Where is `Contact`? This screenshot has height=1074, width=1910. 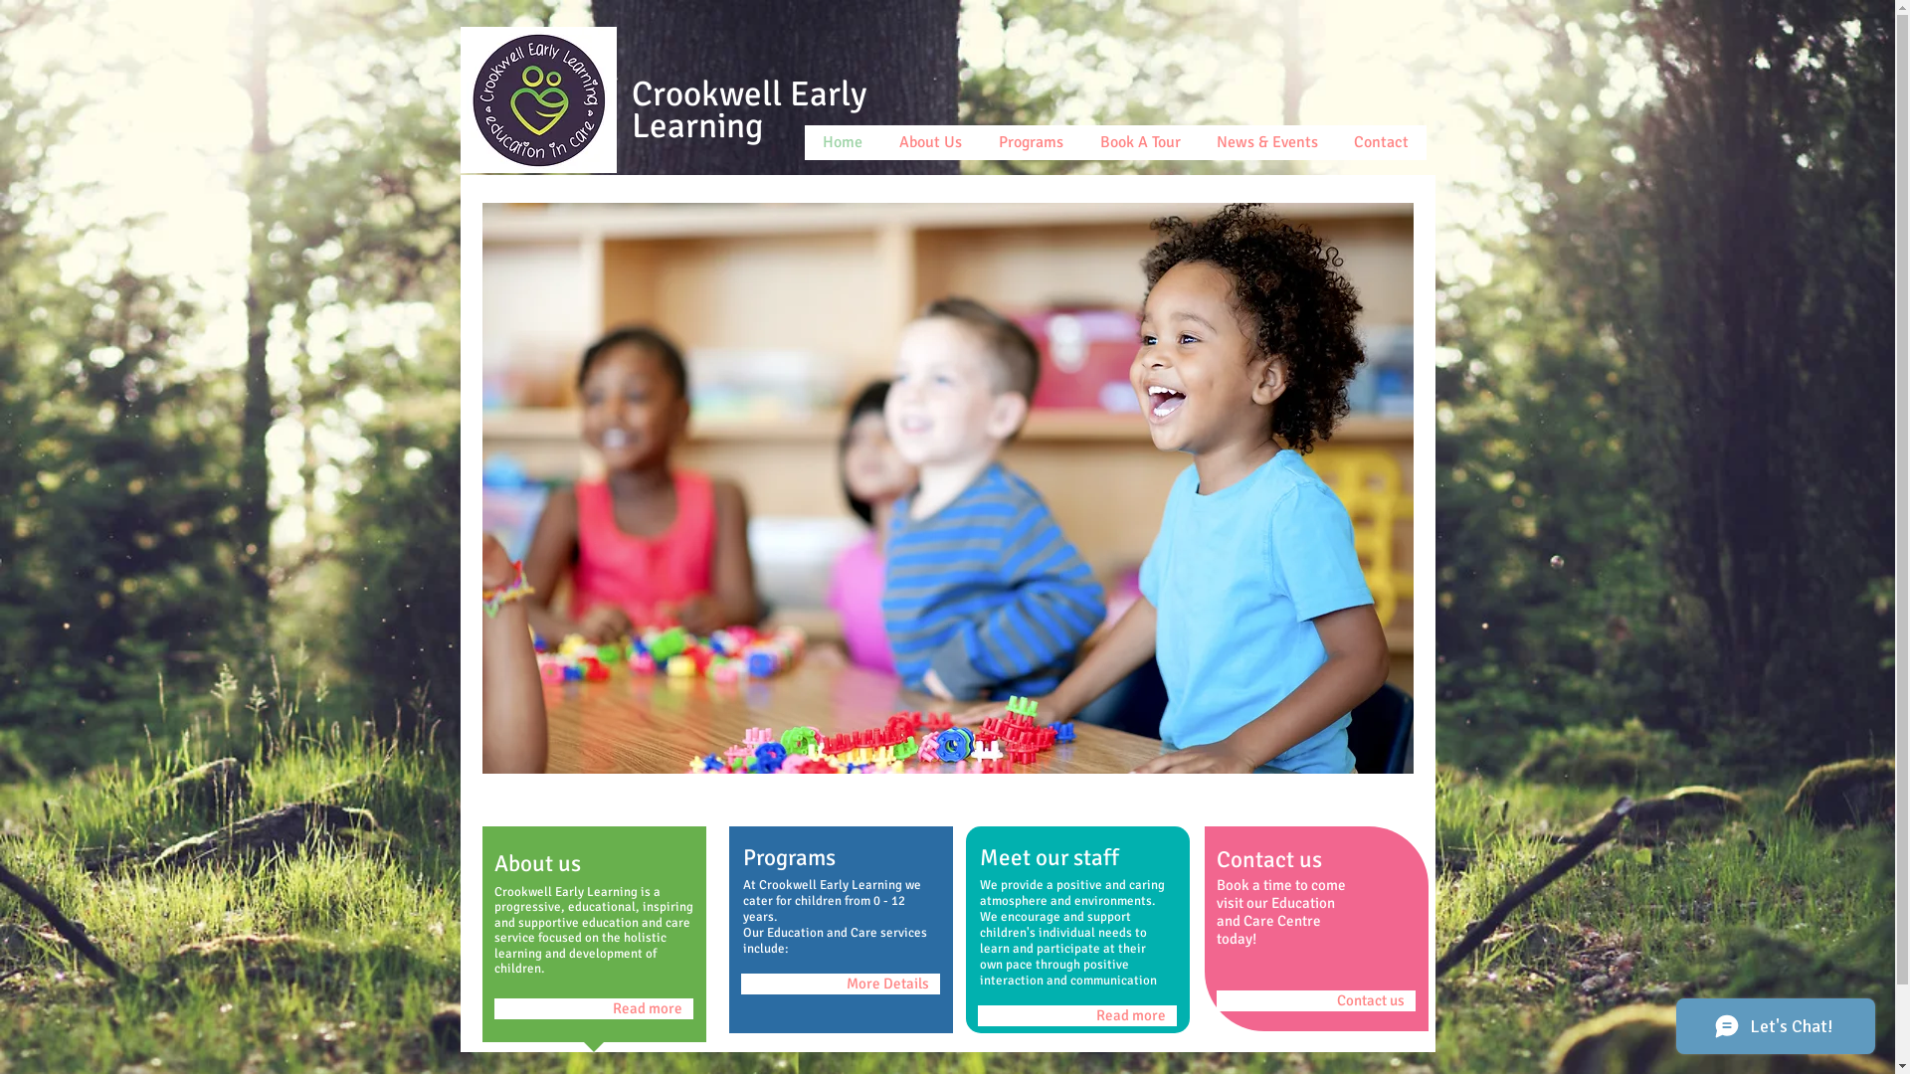
Contact is located at coordinates (1381, 143).